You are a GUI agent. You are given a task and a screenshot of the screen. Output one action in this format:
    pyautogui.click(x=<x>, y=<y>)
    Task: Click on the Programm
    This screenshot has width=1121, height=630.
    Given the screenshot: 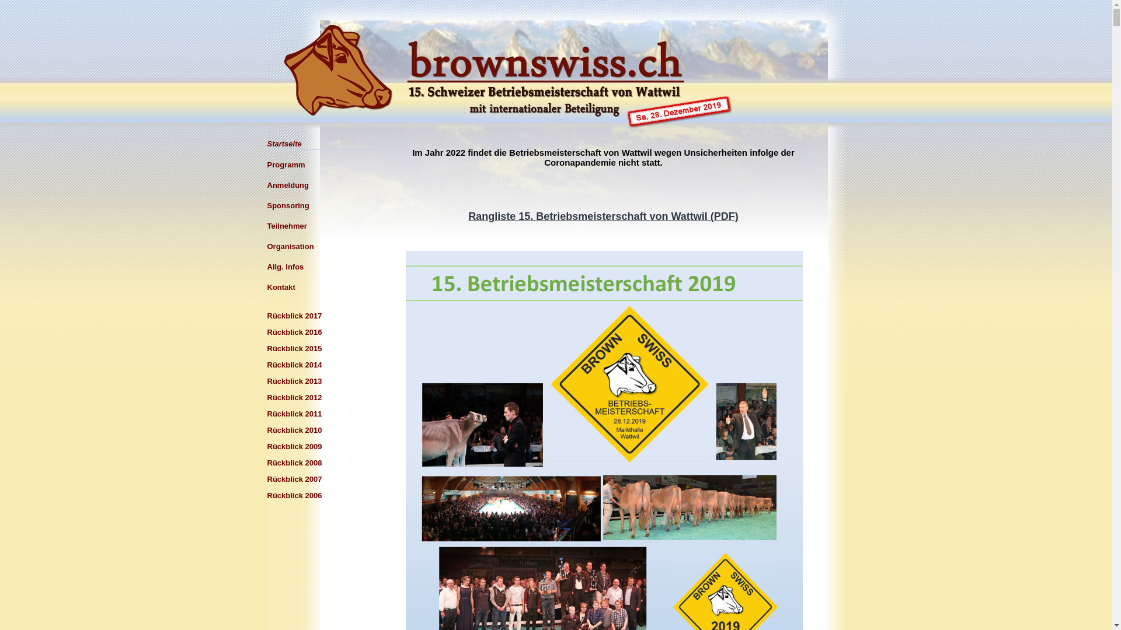 What is the action you would take?
    pyautogui.click(x=321, y=164)
    